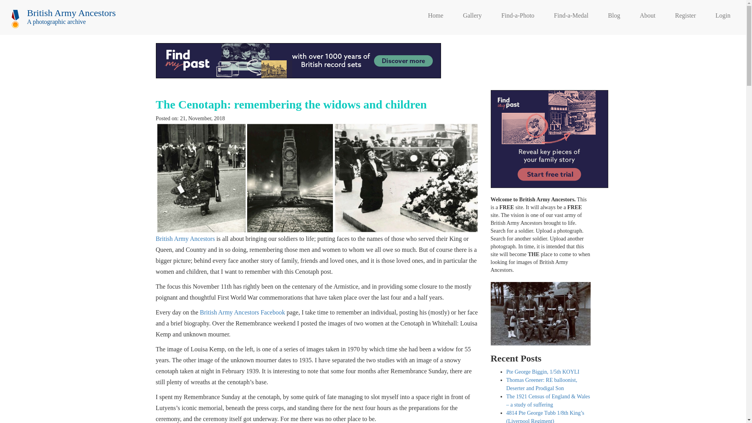 This screenshot has height=423, width=752. Describe the element at coordinates (242, 312) in the screenshot. I see `British Army Ancestors Facebook` at that location.